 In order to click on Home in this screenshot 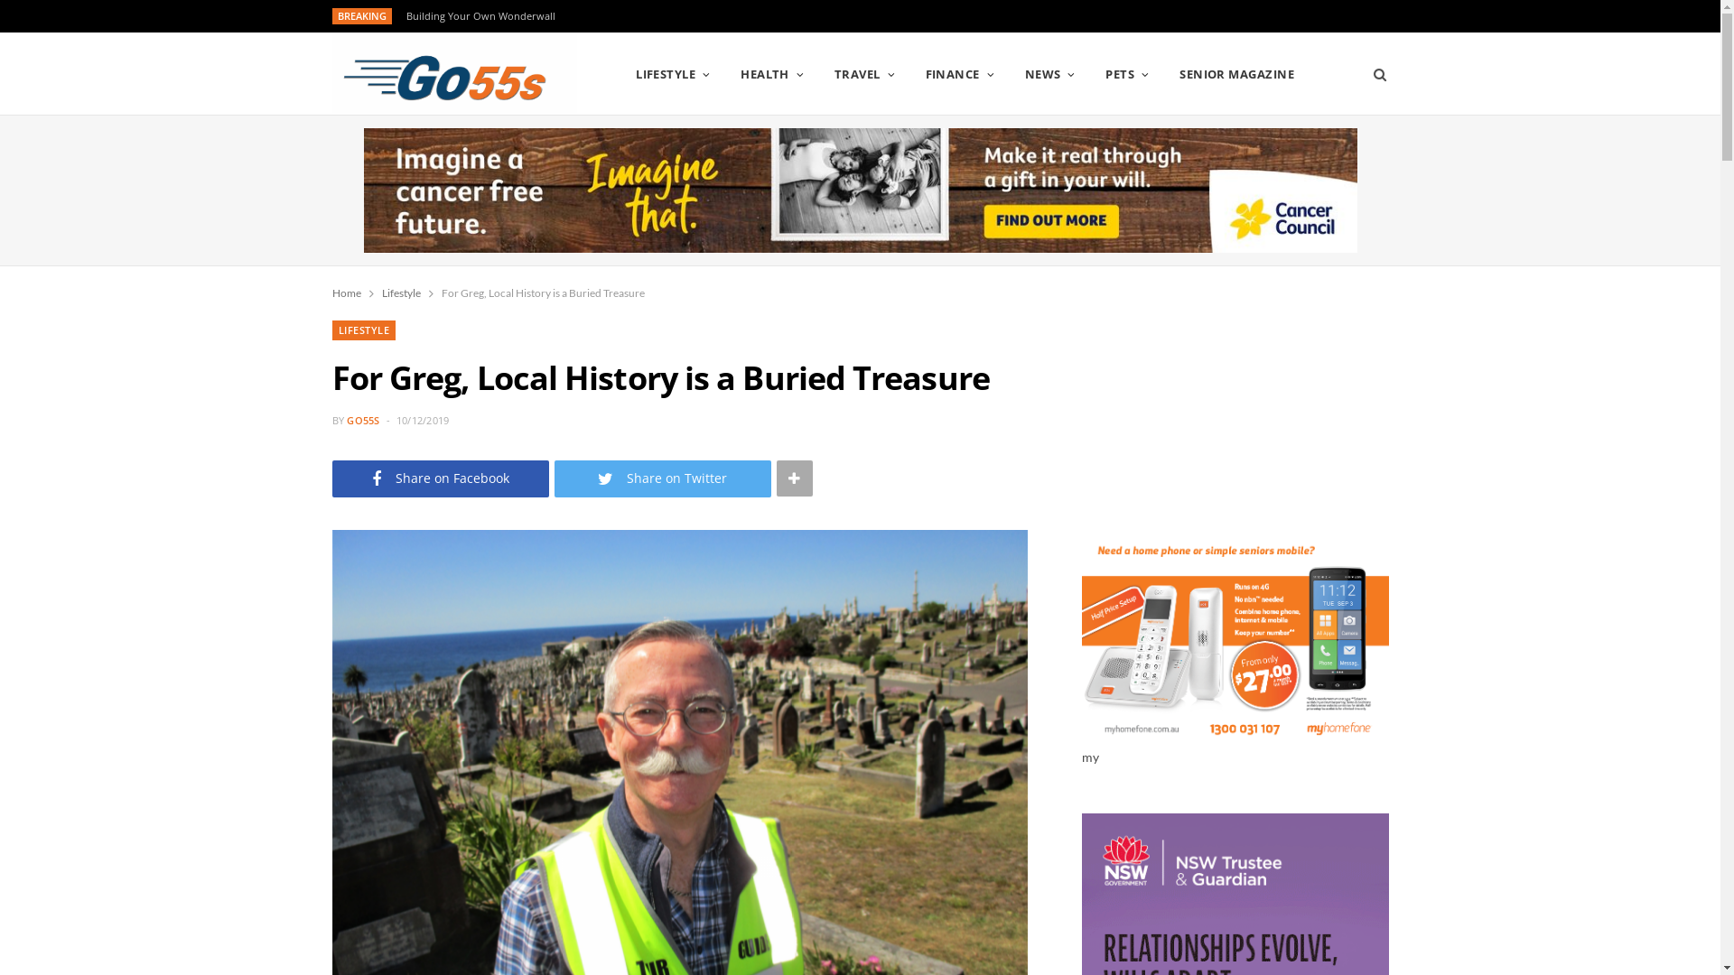, I will do `click(347, 293)`.